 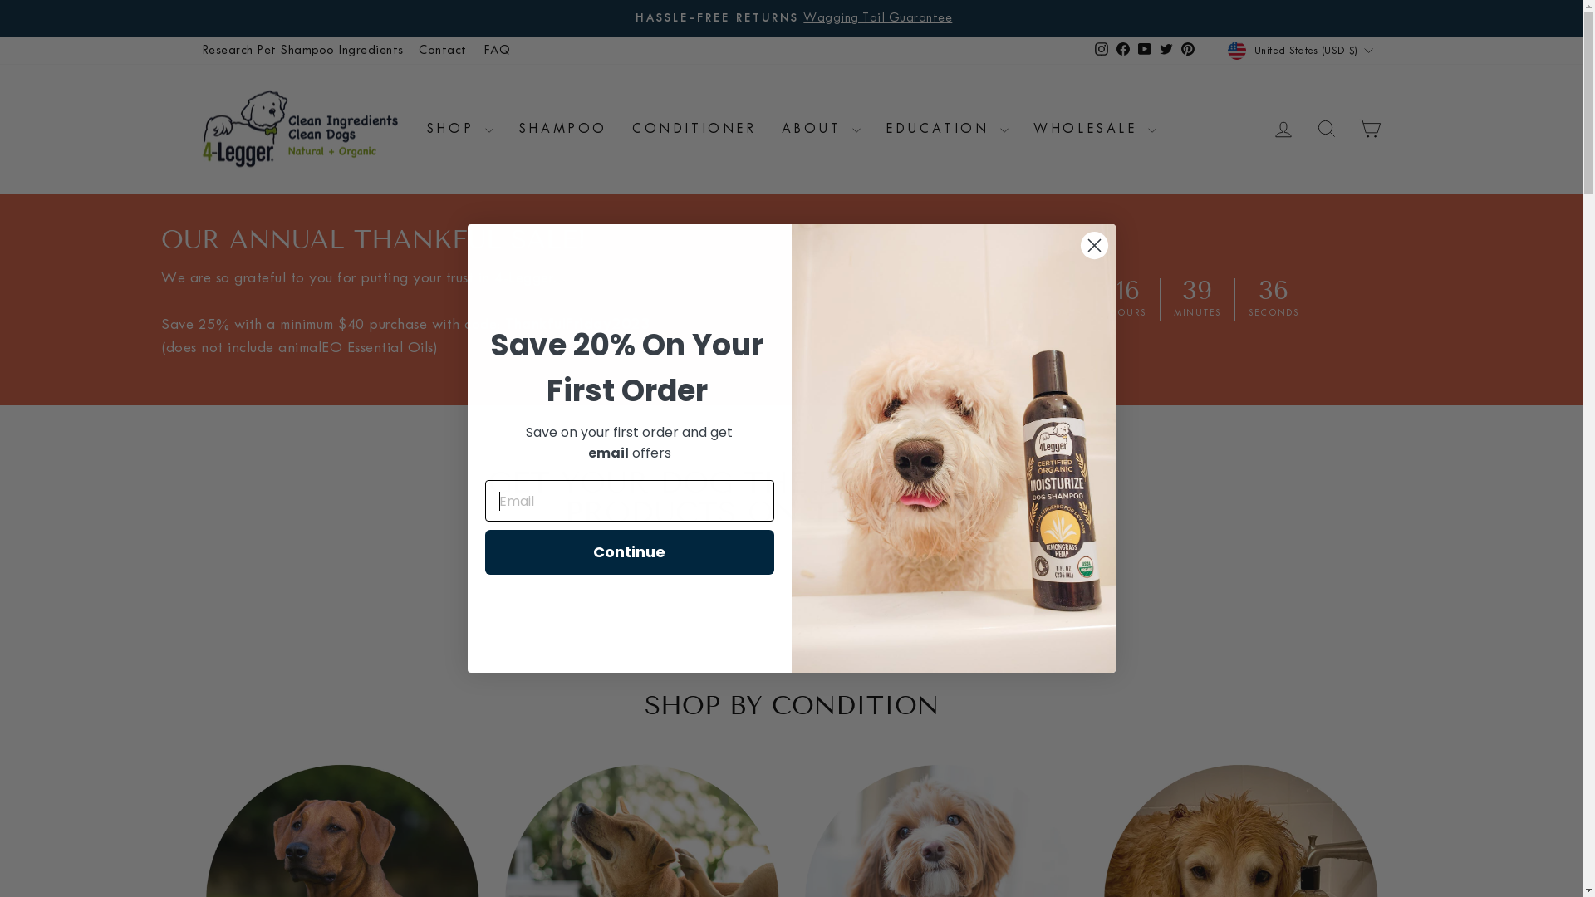 I want to click on United States (USD $), so click(x=1303, y=50).